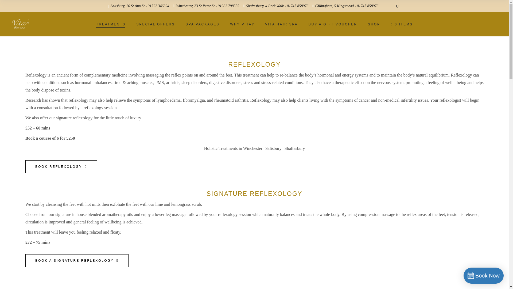 Image resolution: width=513 pixels, height=289 pixels. Describe the element at coordinates (138, 6) in the screenshot. I see `Salisbury, 26 St Ann St - 01722 346324` at that location.